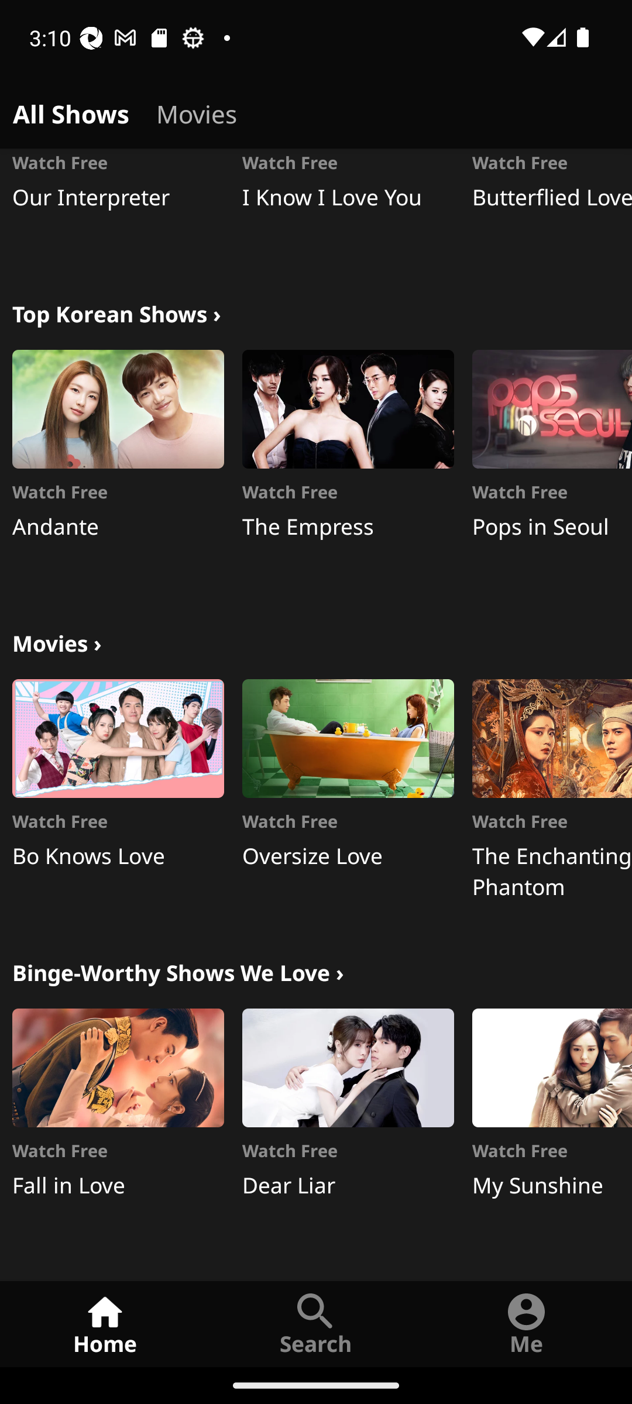  I want to click on resource_cell Watch Free I Know I Love You, so click(348, 208).